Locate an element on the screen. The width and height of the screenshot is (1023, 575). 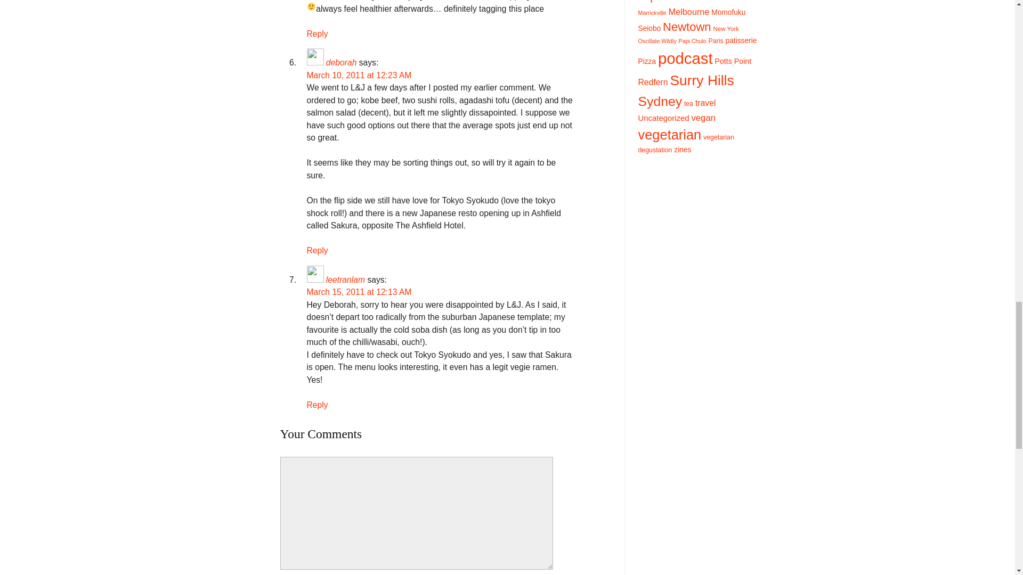
March 15, 2011 at 12:13 AM is located at coordinates (359, 292).